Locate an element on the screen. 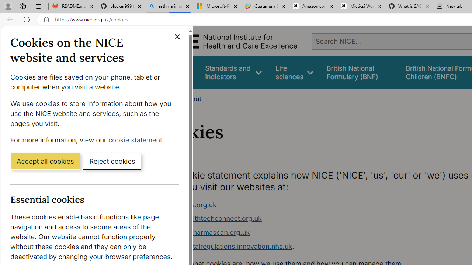  Home> is located at coordinates (168, 99).